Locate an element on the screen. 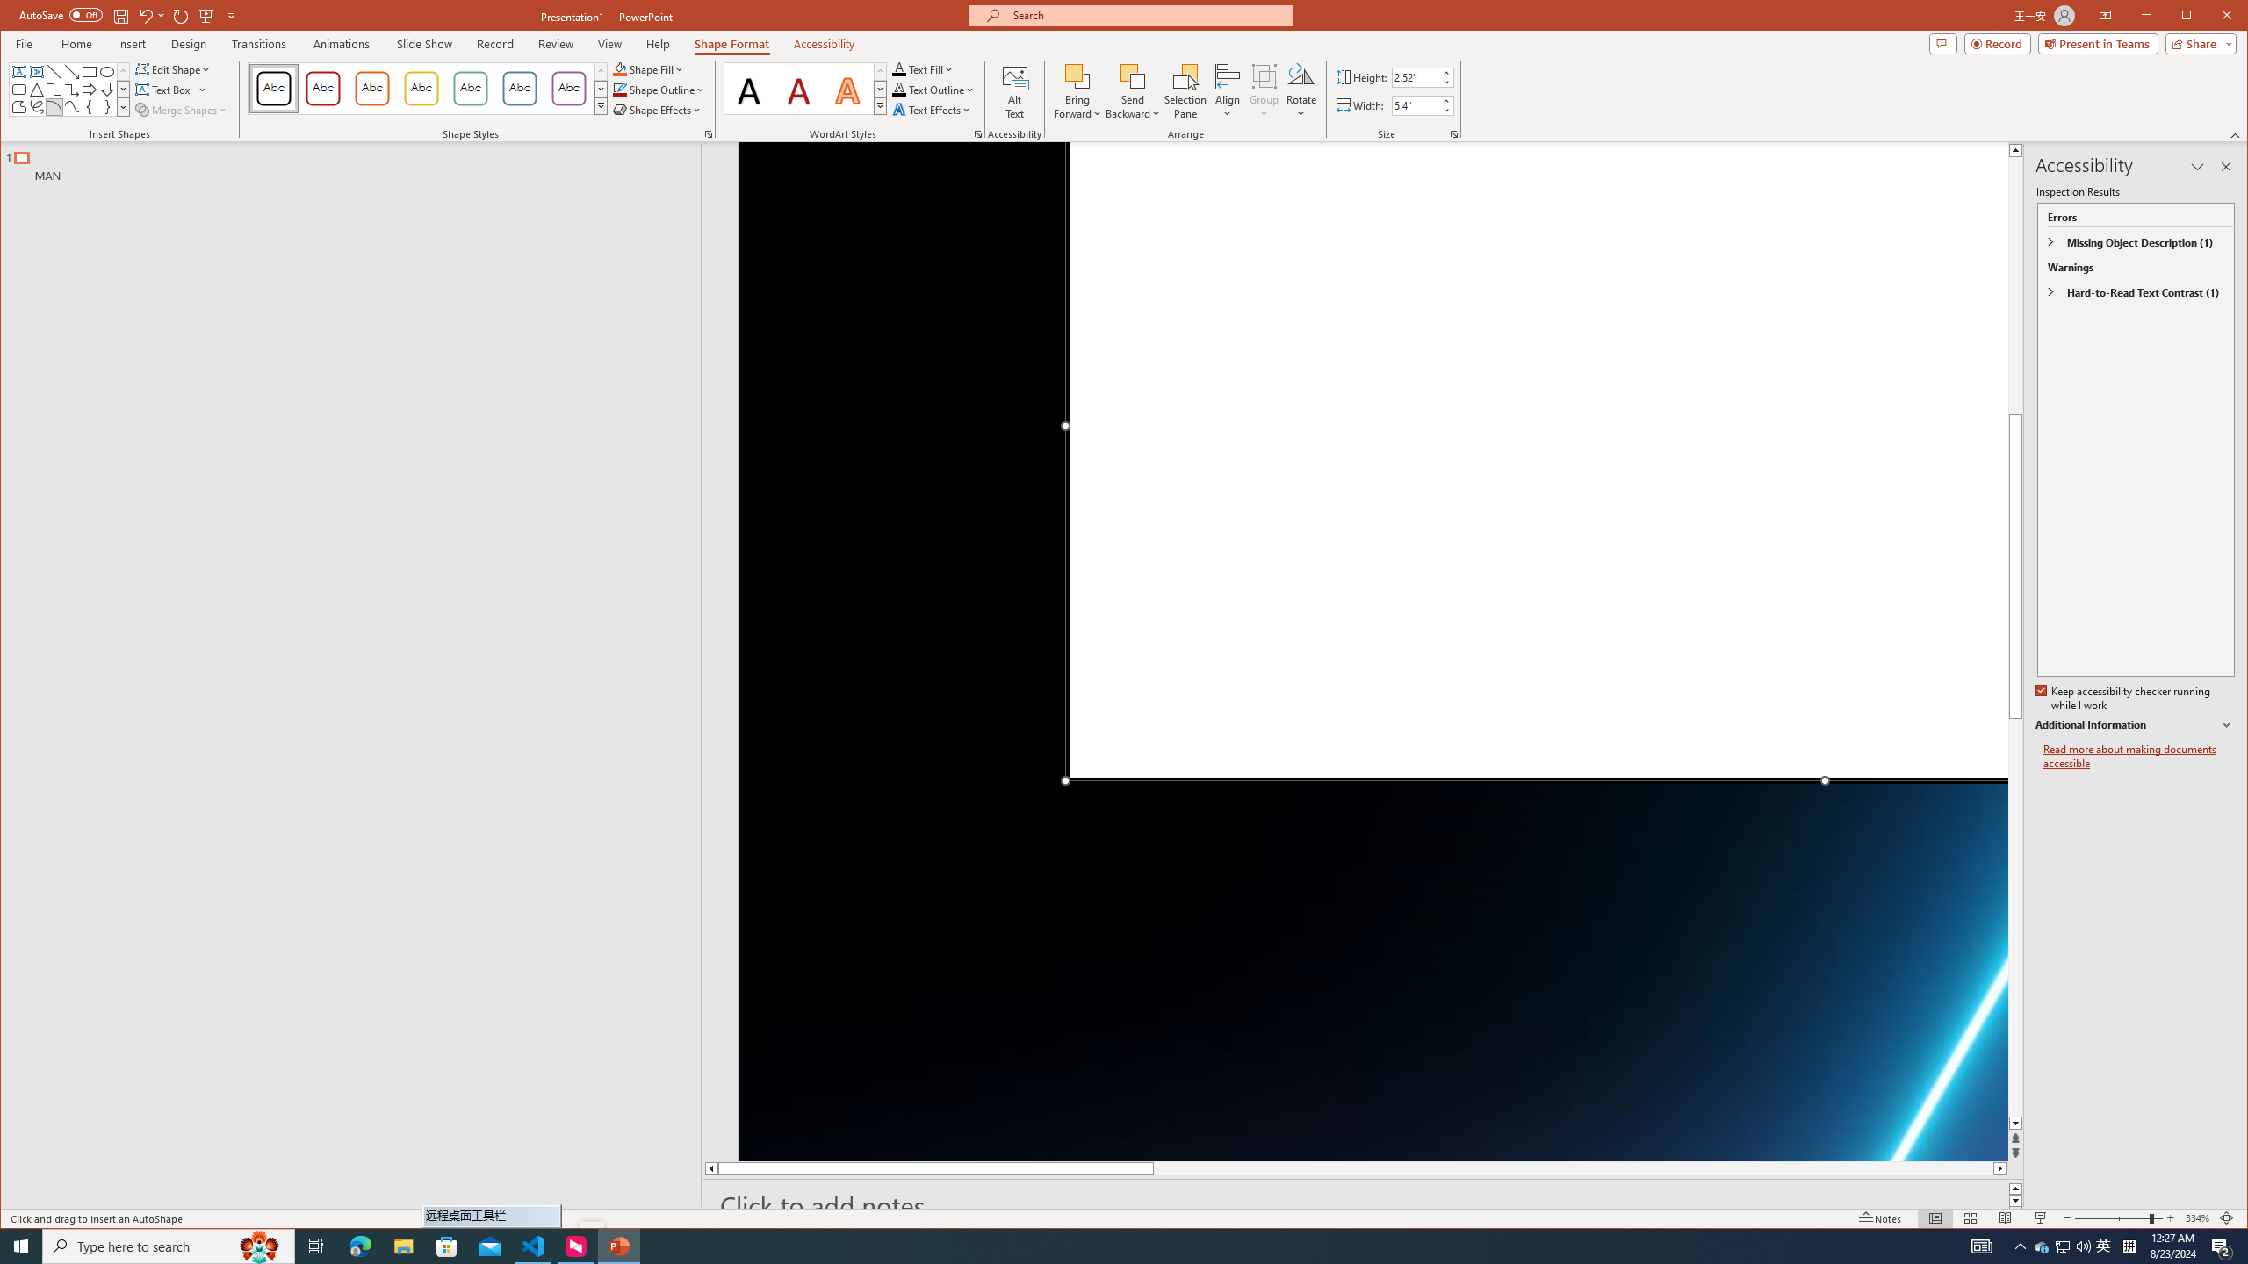  Shape Width is located at coordinates (1416, 105).